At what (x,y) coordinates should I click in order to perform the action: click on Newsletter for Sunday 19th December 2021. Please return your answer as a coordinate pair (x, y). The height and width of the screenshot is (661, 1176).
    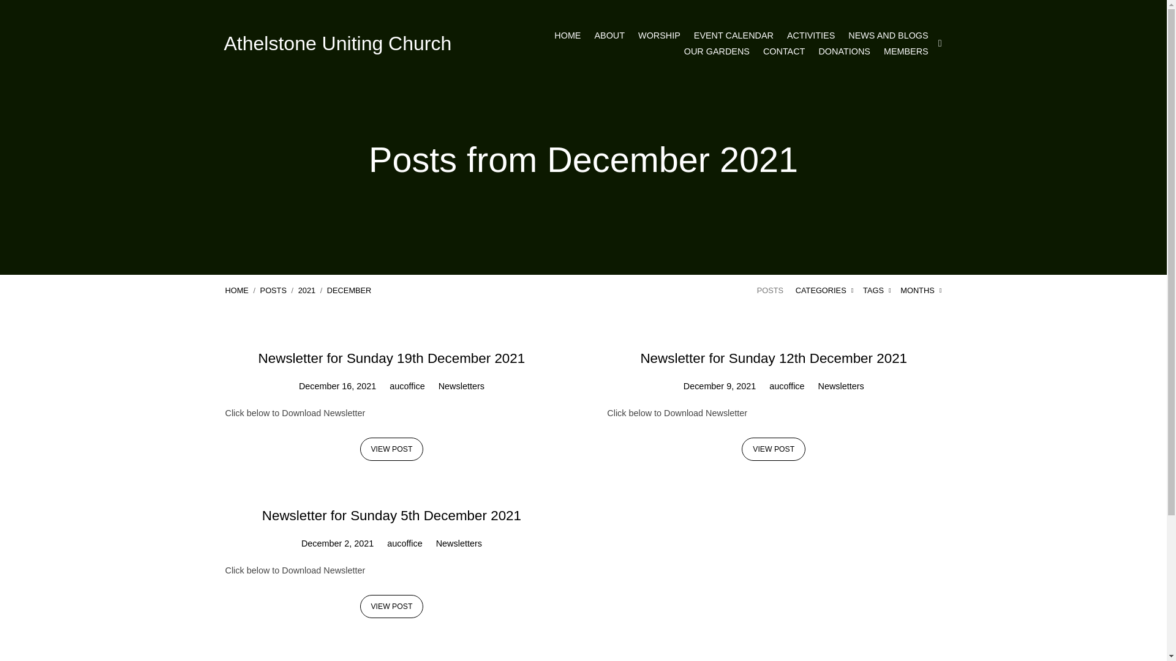
    Looking at the image, I should click on (392, 359).